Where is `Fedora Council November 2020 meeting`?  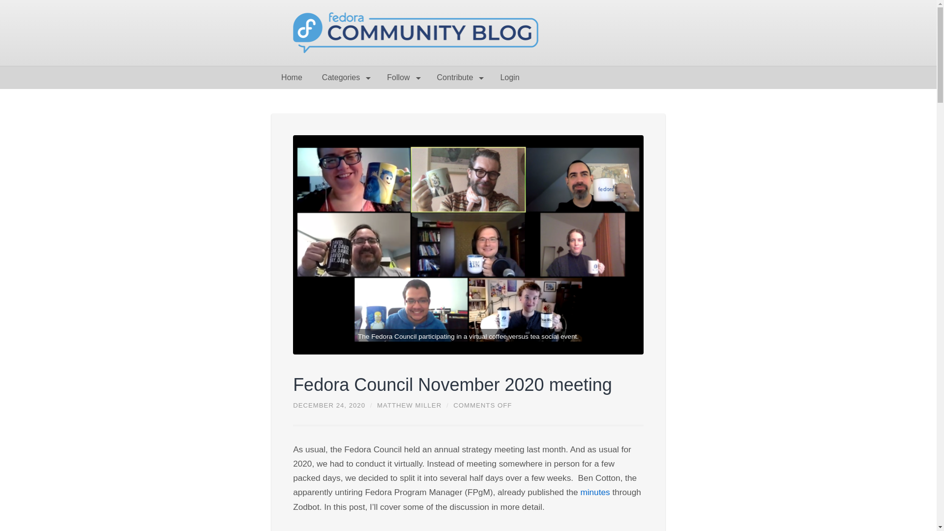
Fedora Council November 2020 meeting is located at coordinates (452, 384).